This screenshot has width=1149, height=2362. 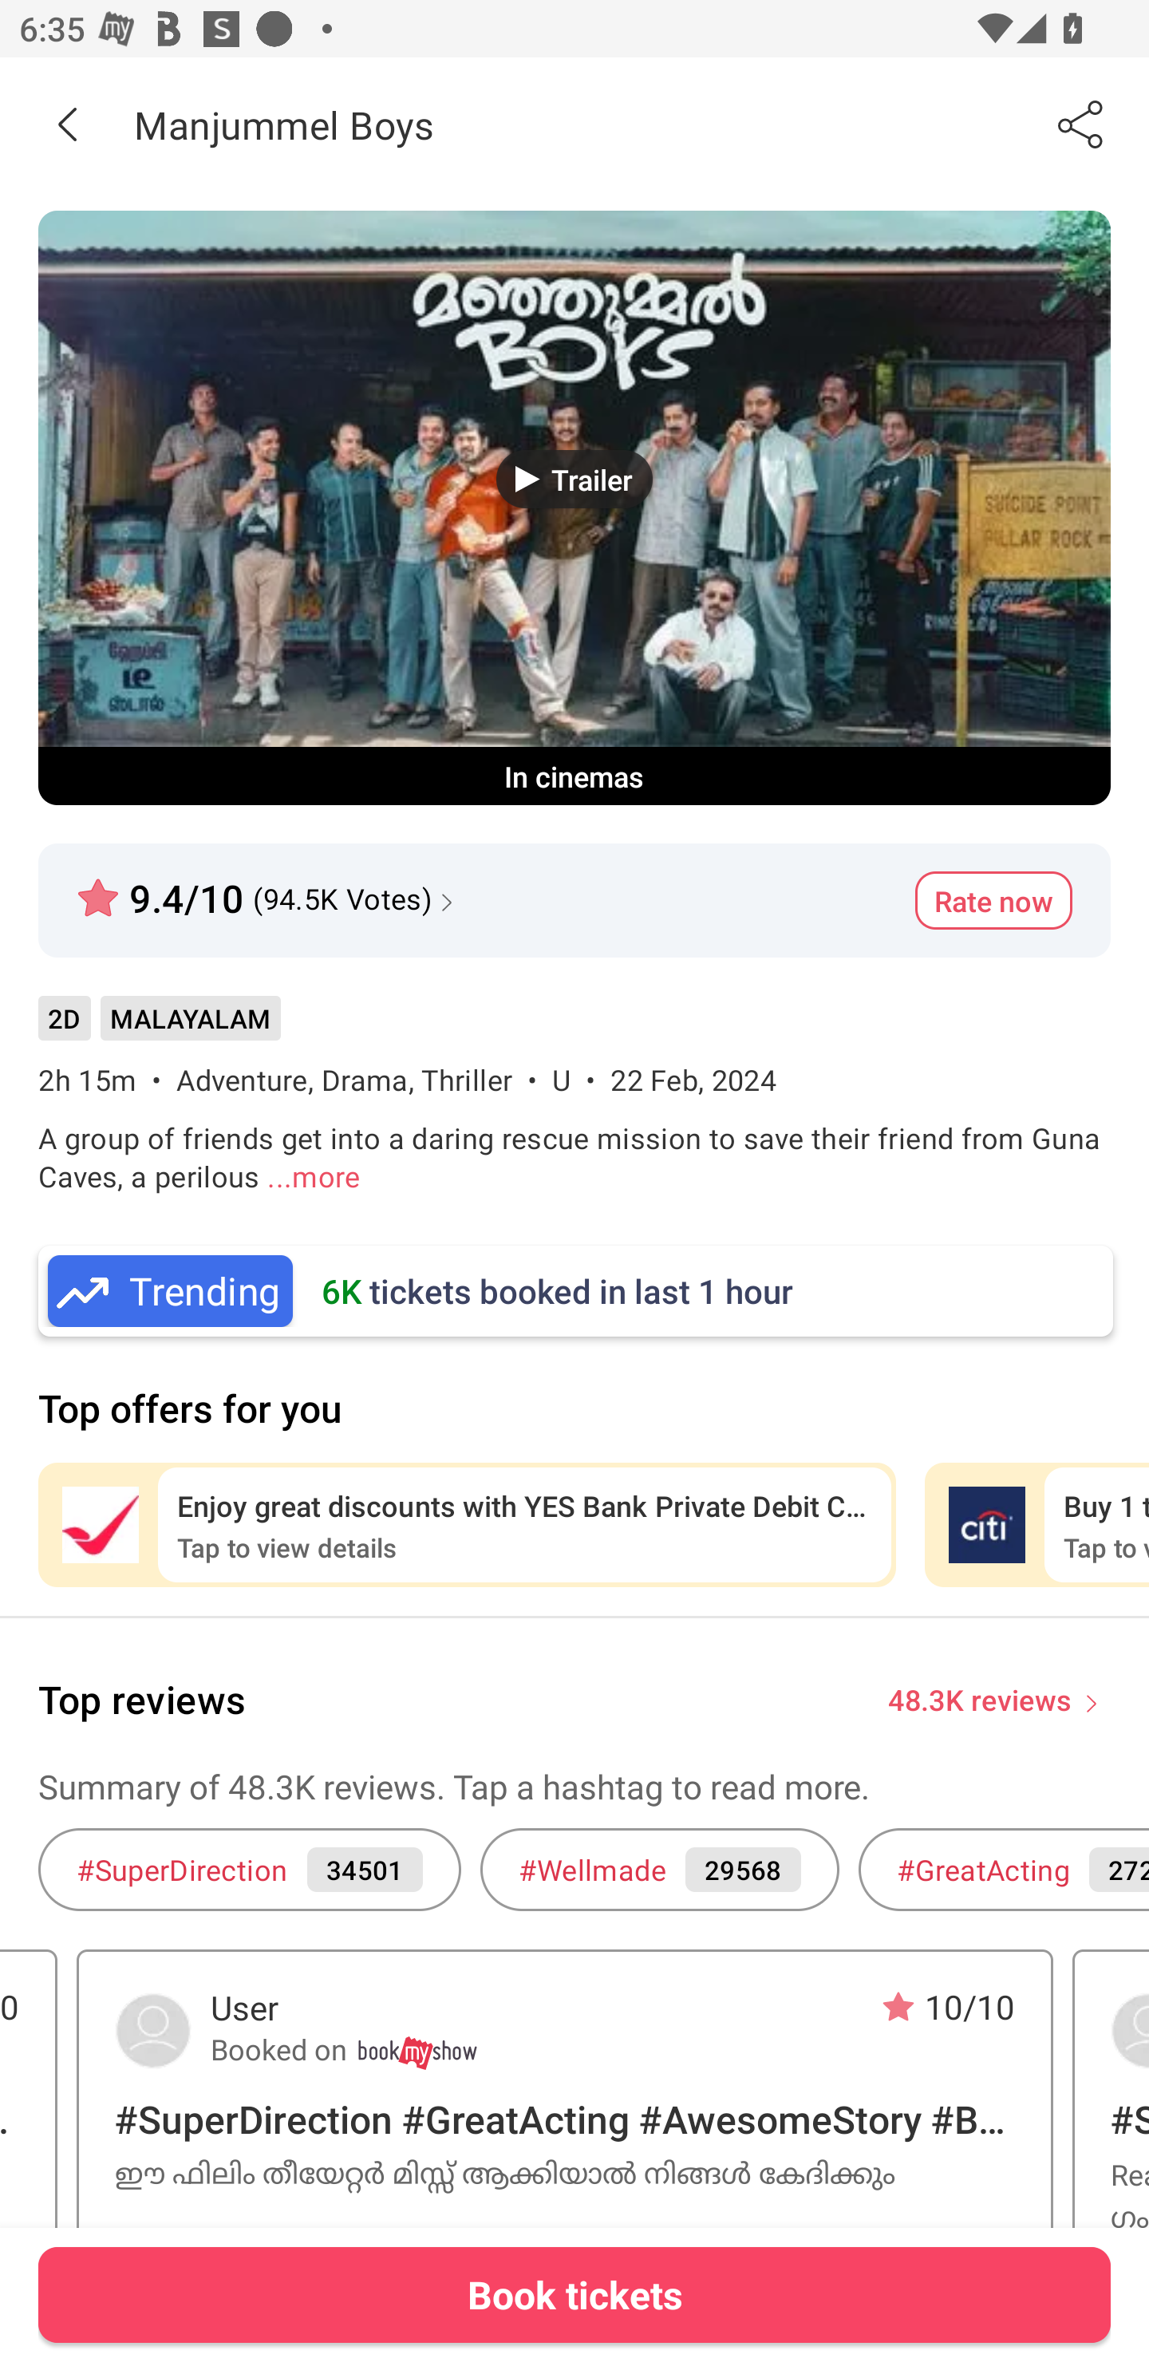 I want to click on #Wellmade 29568, so click(x=659, y=1869).